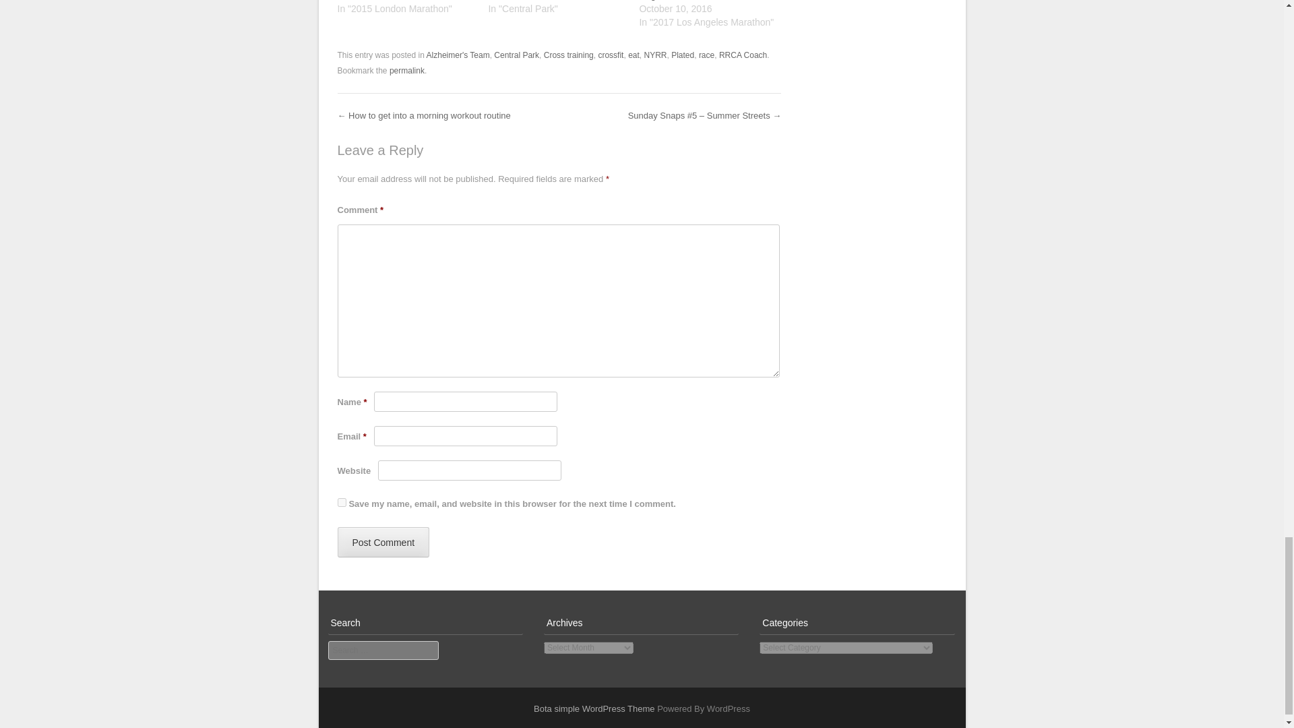 The height and width of the screenshot is (728, 1294). I want to click on yes, so click(341, 502).